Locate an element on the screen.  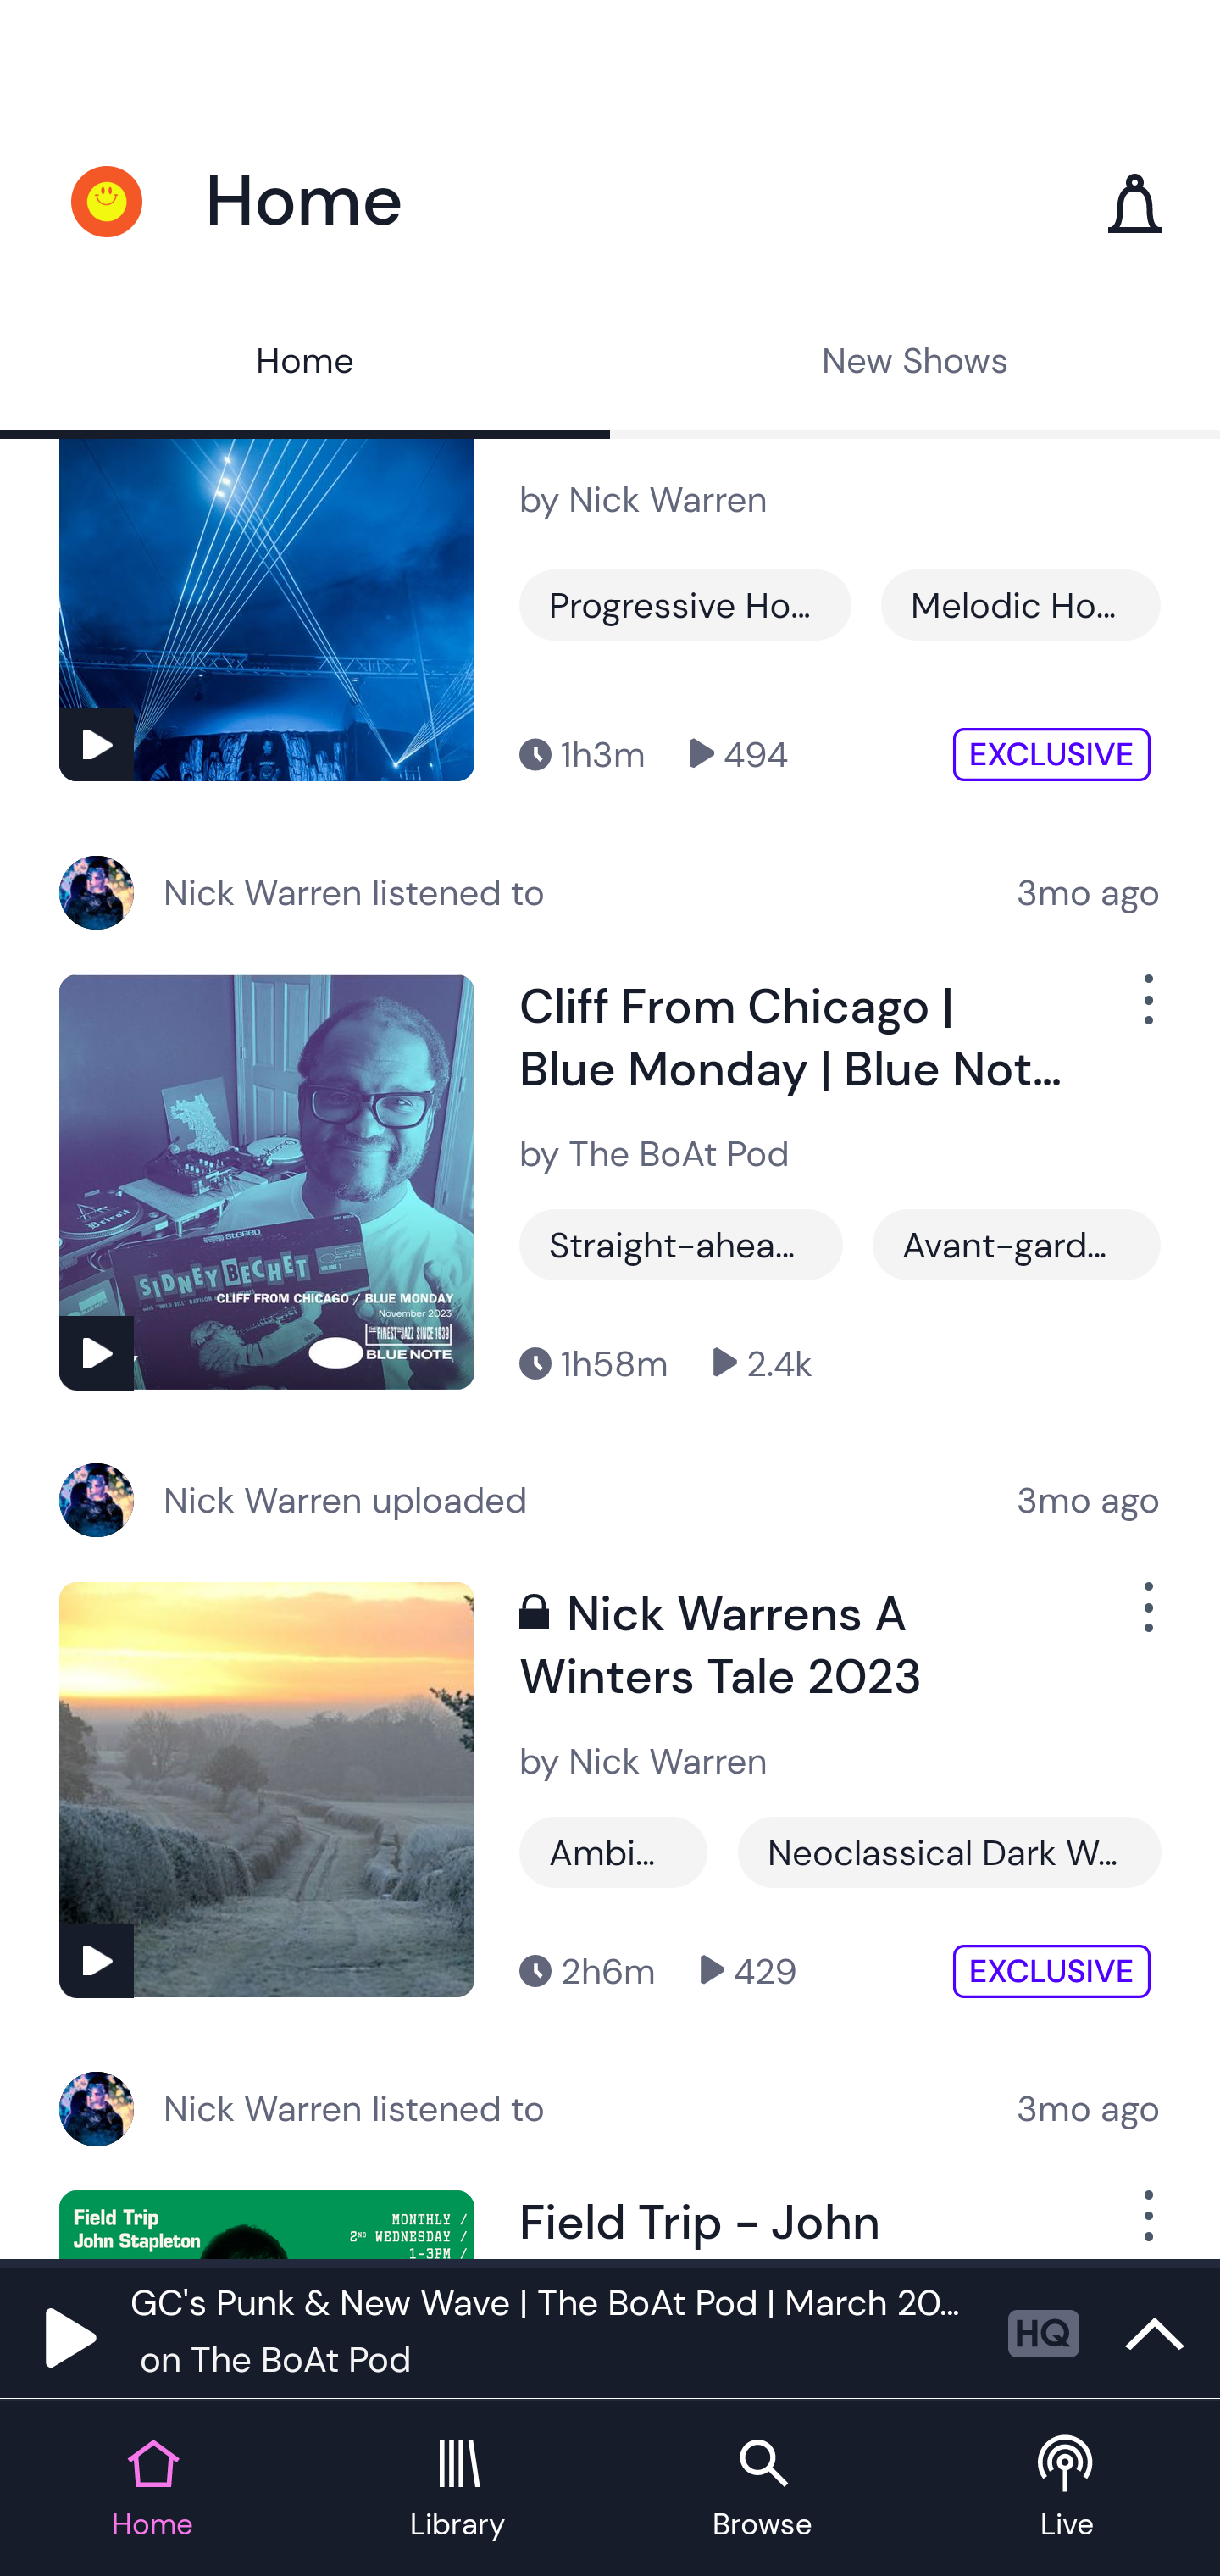
Show Options Menu Button is located at coordinates (1145, 1012).